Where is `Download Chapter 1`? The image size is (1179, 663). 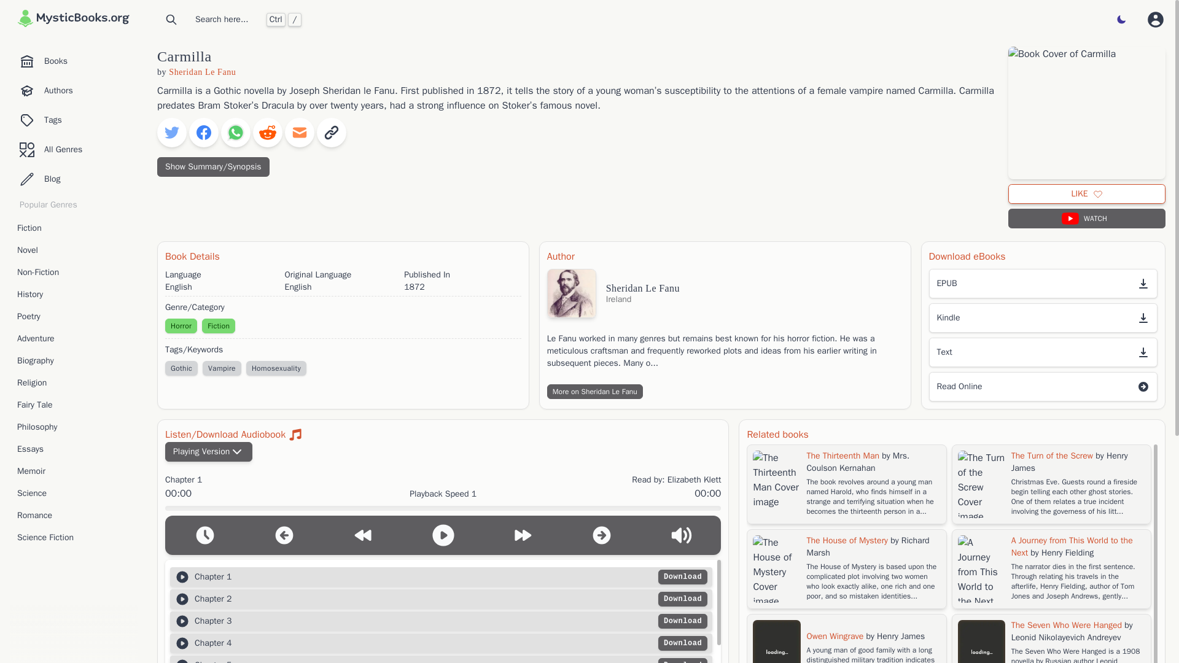
Download Chapter 1 is located at coordinates (683, 576).